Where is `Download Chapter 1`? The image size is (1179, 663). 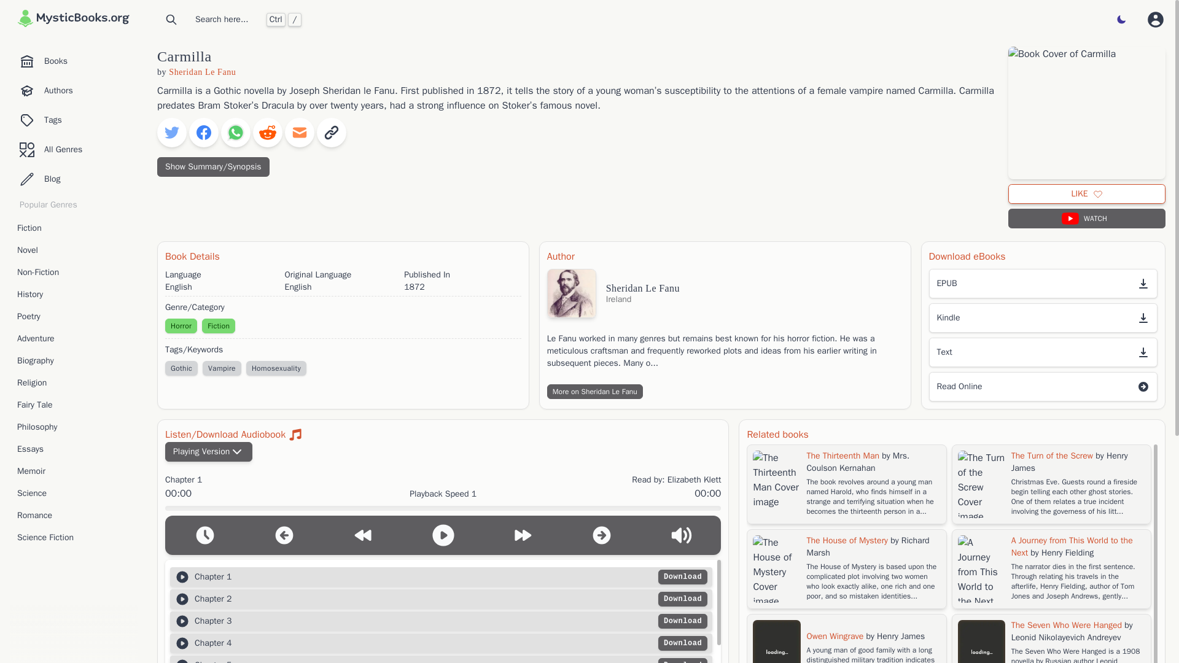
Download Chapter 1 is located at coordinates (683, 576).